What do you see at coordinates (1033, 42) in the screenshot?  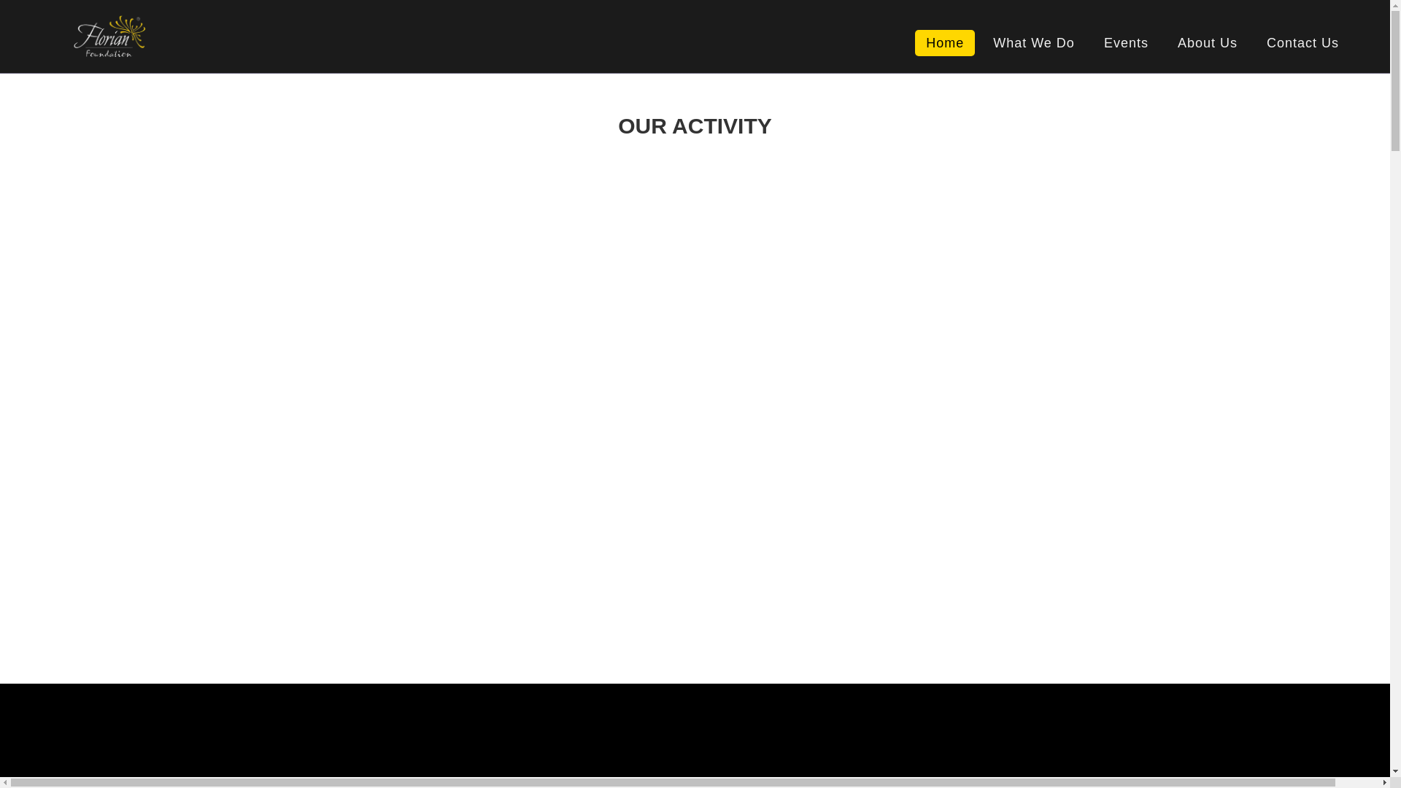 I see `What We Do` at bounding box center [1033, 42].